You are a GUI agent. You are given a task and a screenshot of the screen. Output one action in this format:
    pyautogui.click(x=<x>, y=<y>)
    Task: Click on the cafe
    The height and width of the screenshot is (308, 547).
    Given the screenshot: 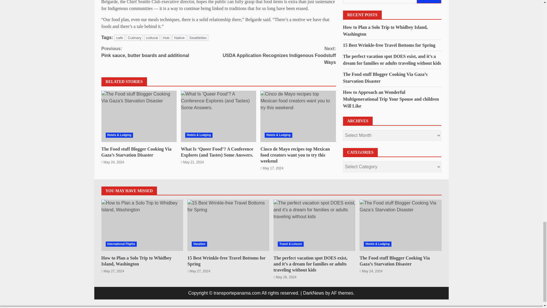 What is the action you would take?
    pyautogui.click(x=142, y=225)
    